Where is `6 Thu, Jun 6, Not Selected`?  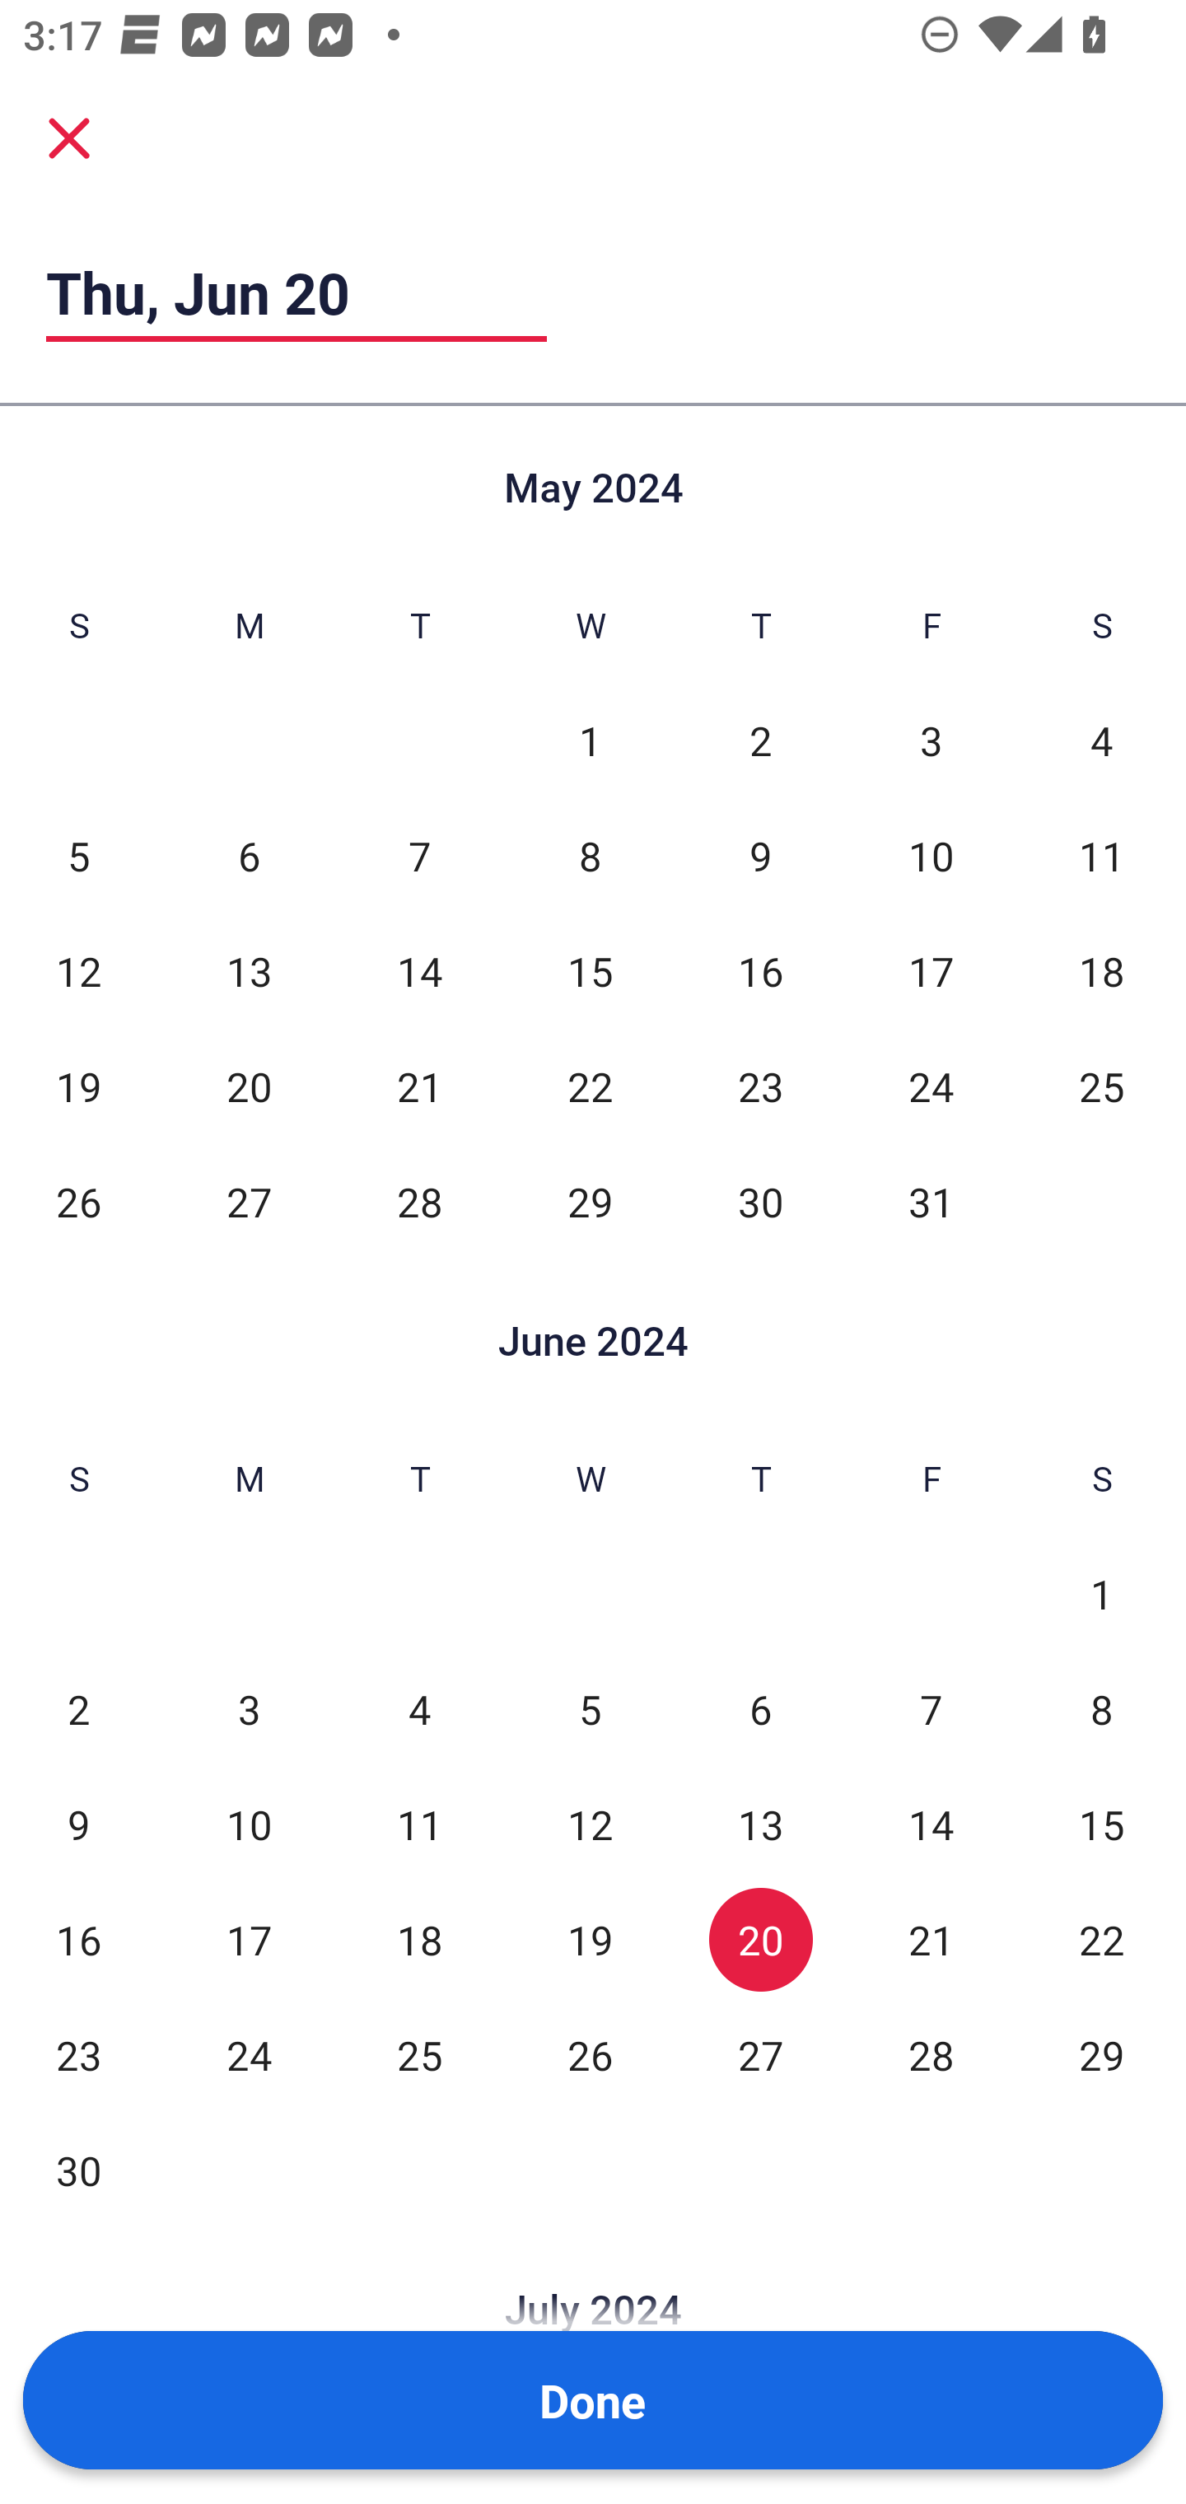
6 Thu, Jun 6, Not Selected is located at coordinates (760, 1710).